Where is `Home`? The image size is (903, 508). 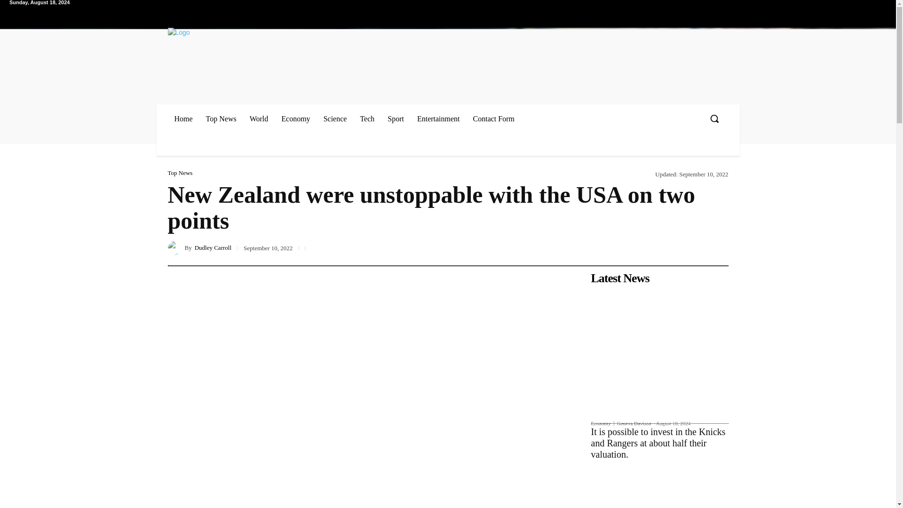
Home is located at coordinates (182, 119).